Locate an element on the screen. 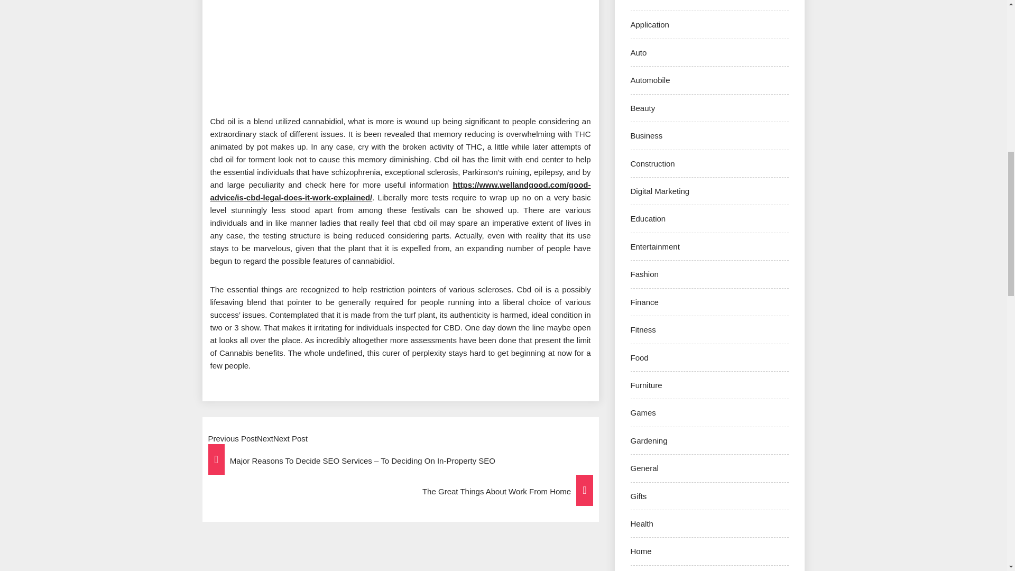  Application is located at coordinates (649, 24).